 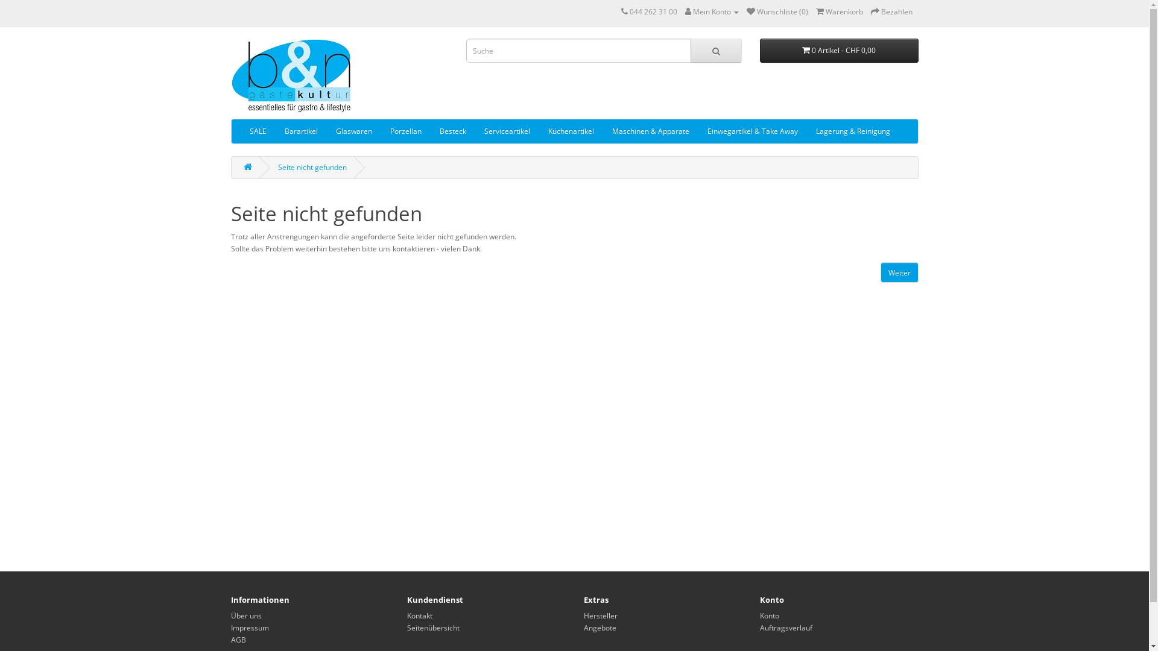 What do you see at coordinates (250, 628) in the screenshot?
I see `Impressum` at bounding box center [250, 628].